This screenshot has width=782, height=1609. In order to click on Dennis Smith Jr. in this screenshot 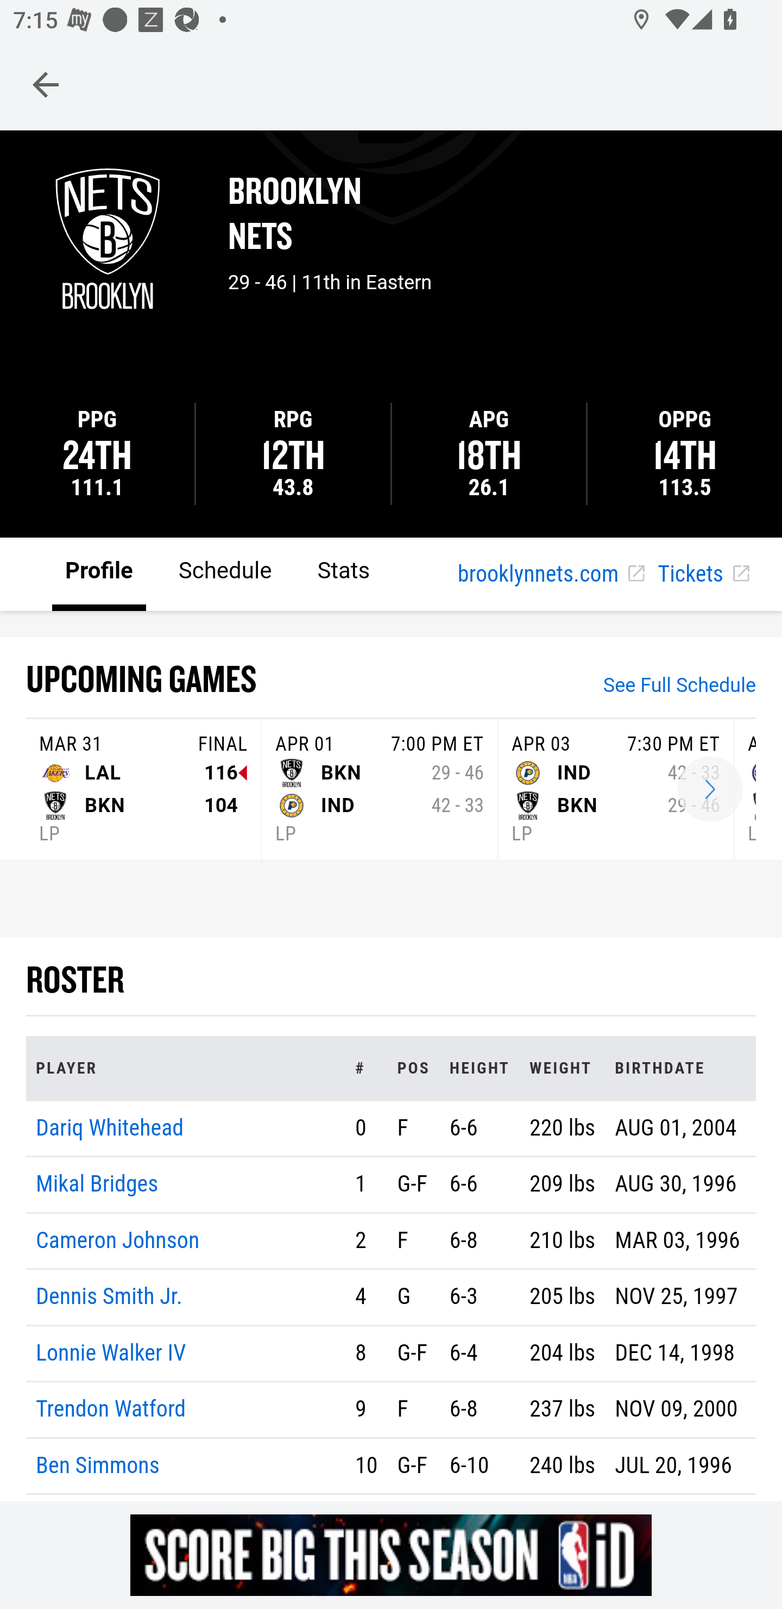, I will do `click(109, 1298)`.